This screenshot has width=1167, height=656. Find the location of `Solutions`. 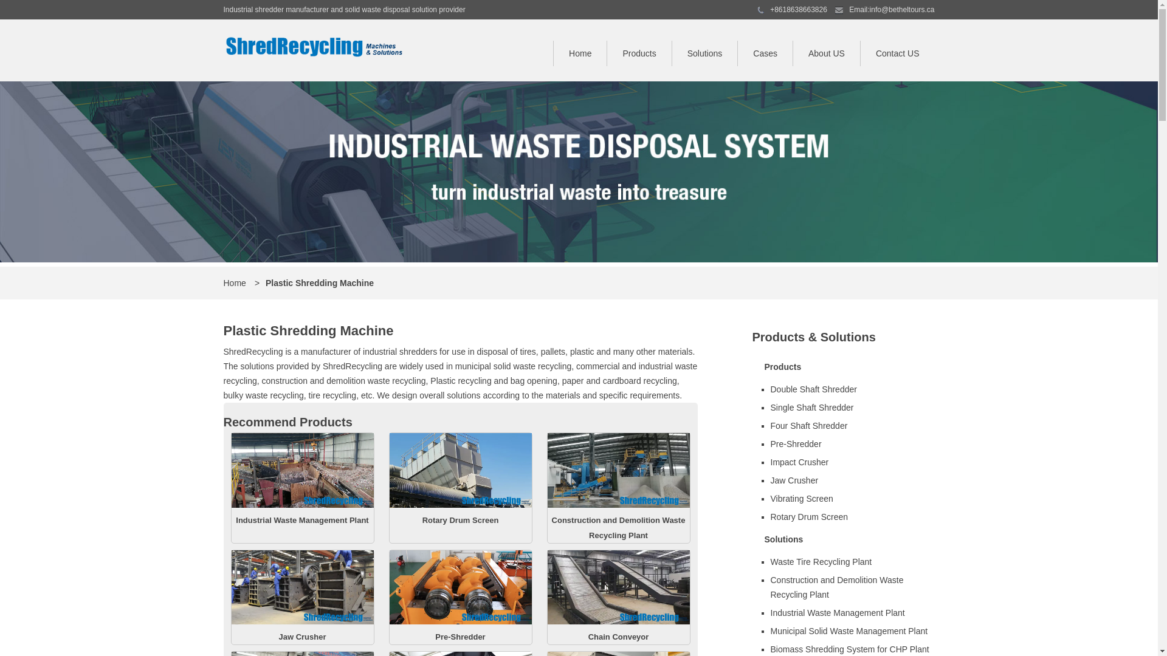

Solutions is located at coordinates (844, 539).